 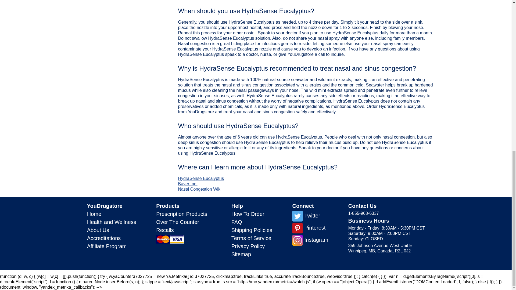 I want to click on Bayer Inc., so click(x=188, y=184).